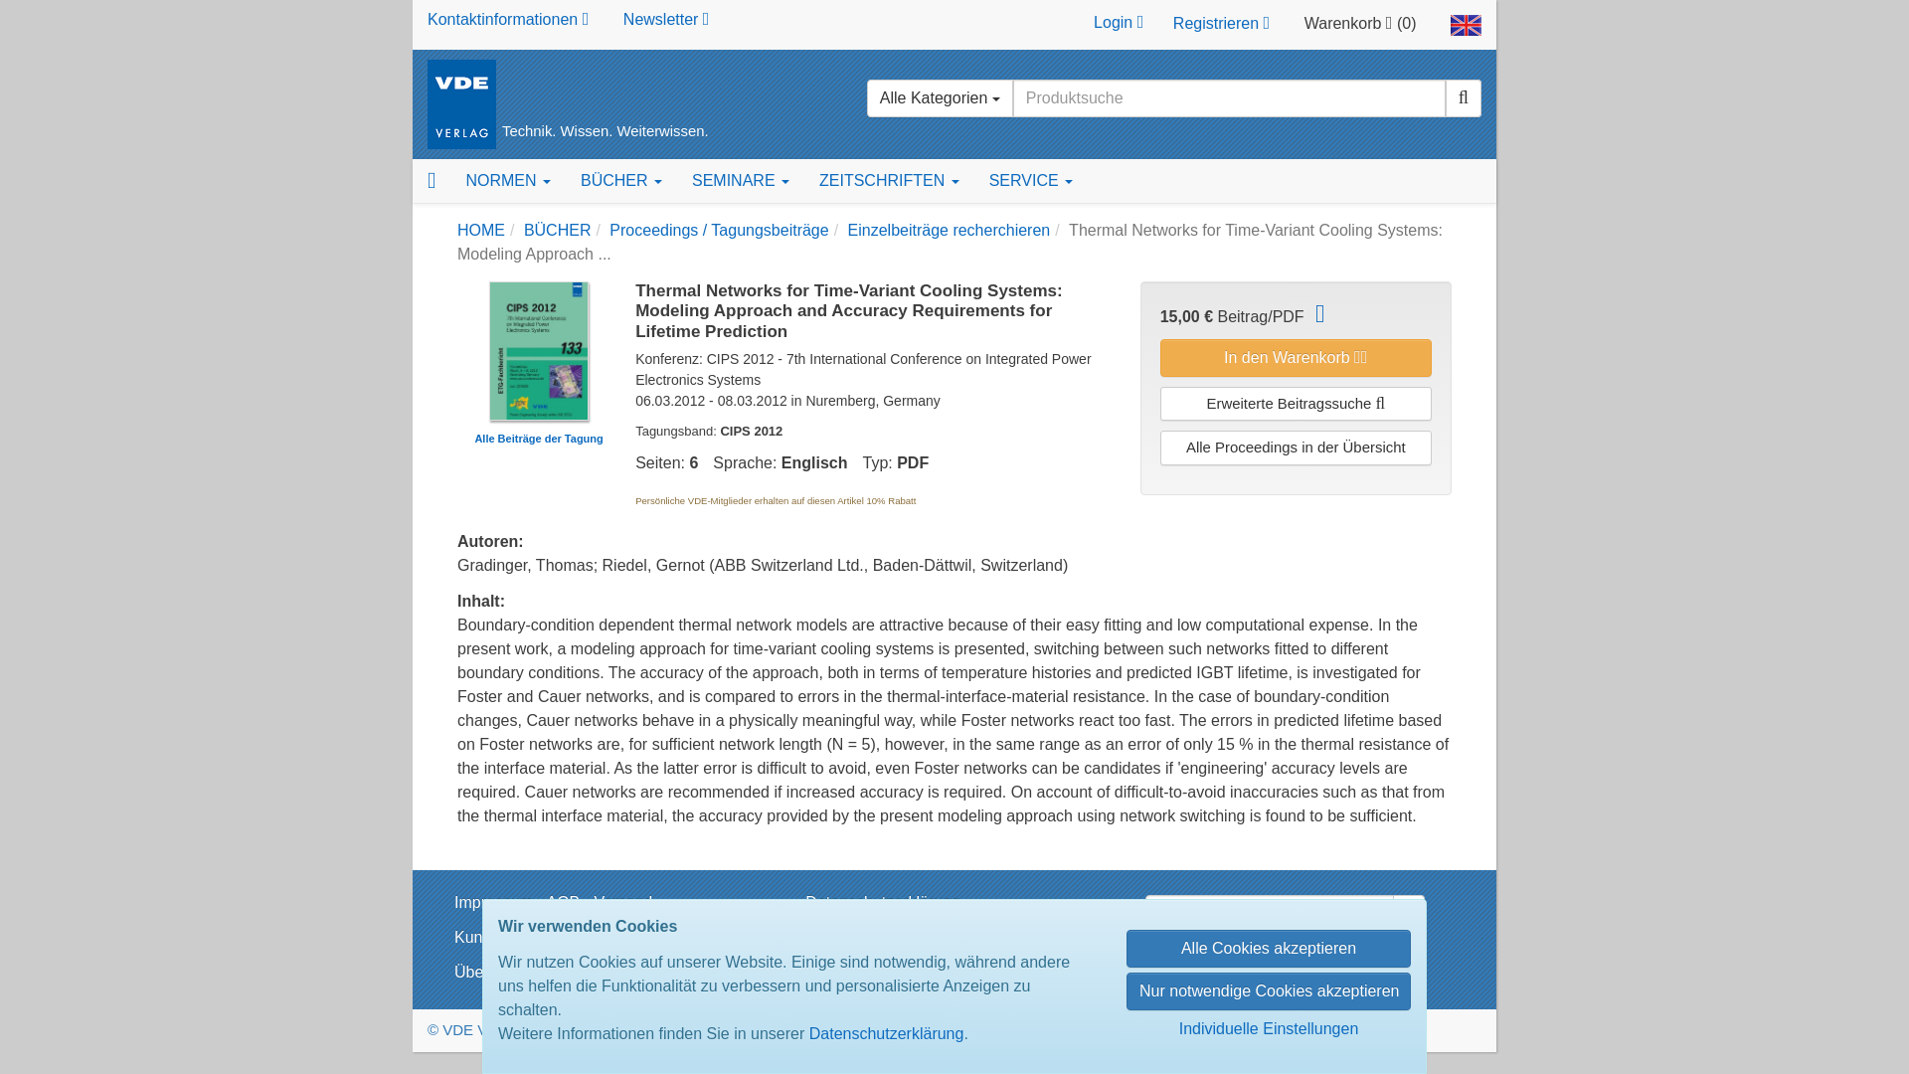 This screenshot has height=1074, width=1909. What do you see at coordinates (507, 19) in the screenshot?
I see `Kontaktinformationen` at bounding box center [507, 19].